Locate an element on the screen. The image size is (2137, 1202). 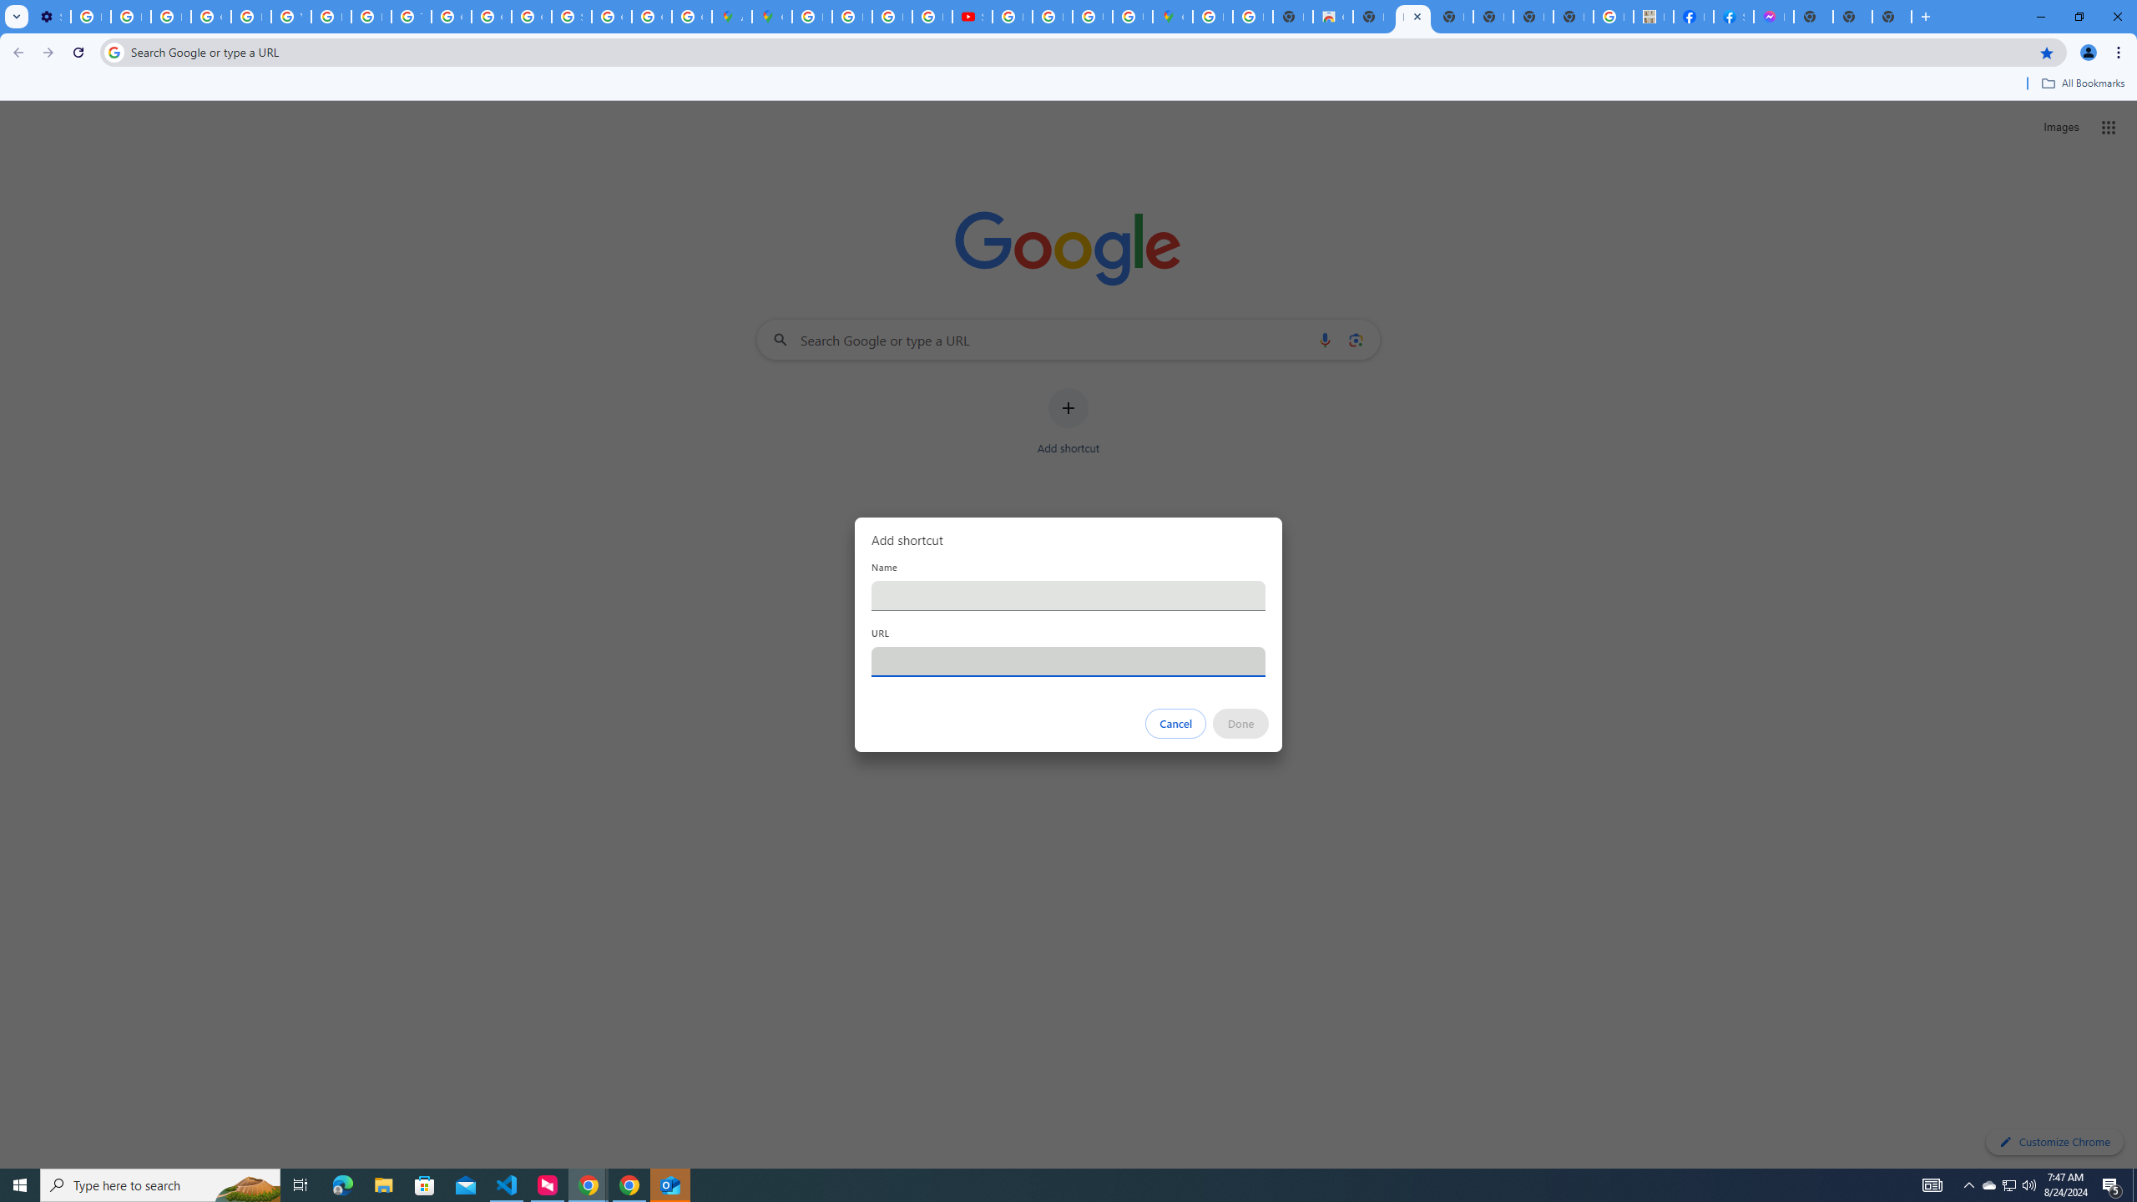
How Chrome protects your passwords - Google Chrome Help is located at coordinates (1013, 17).